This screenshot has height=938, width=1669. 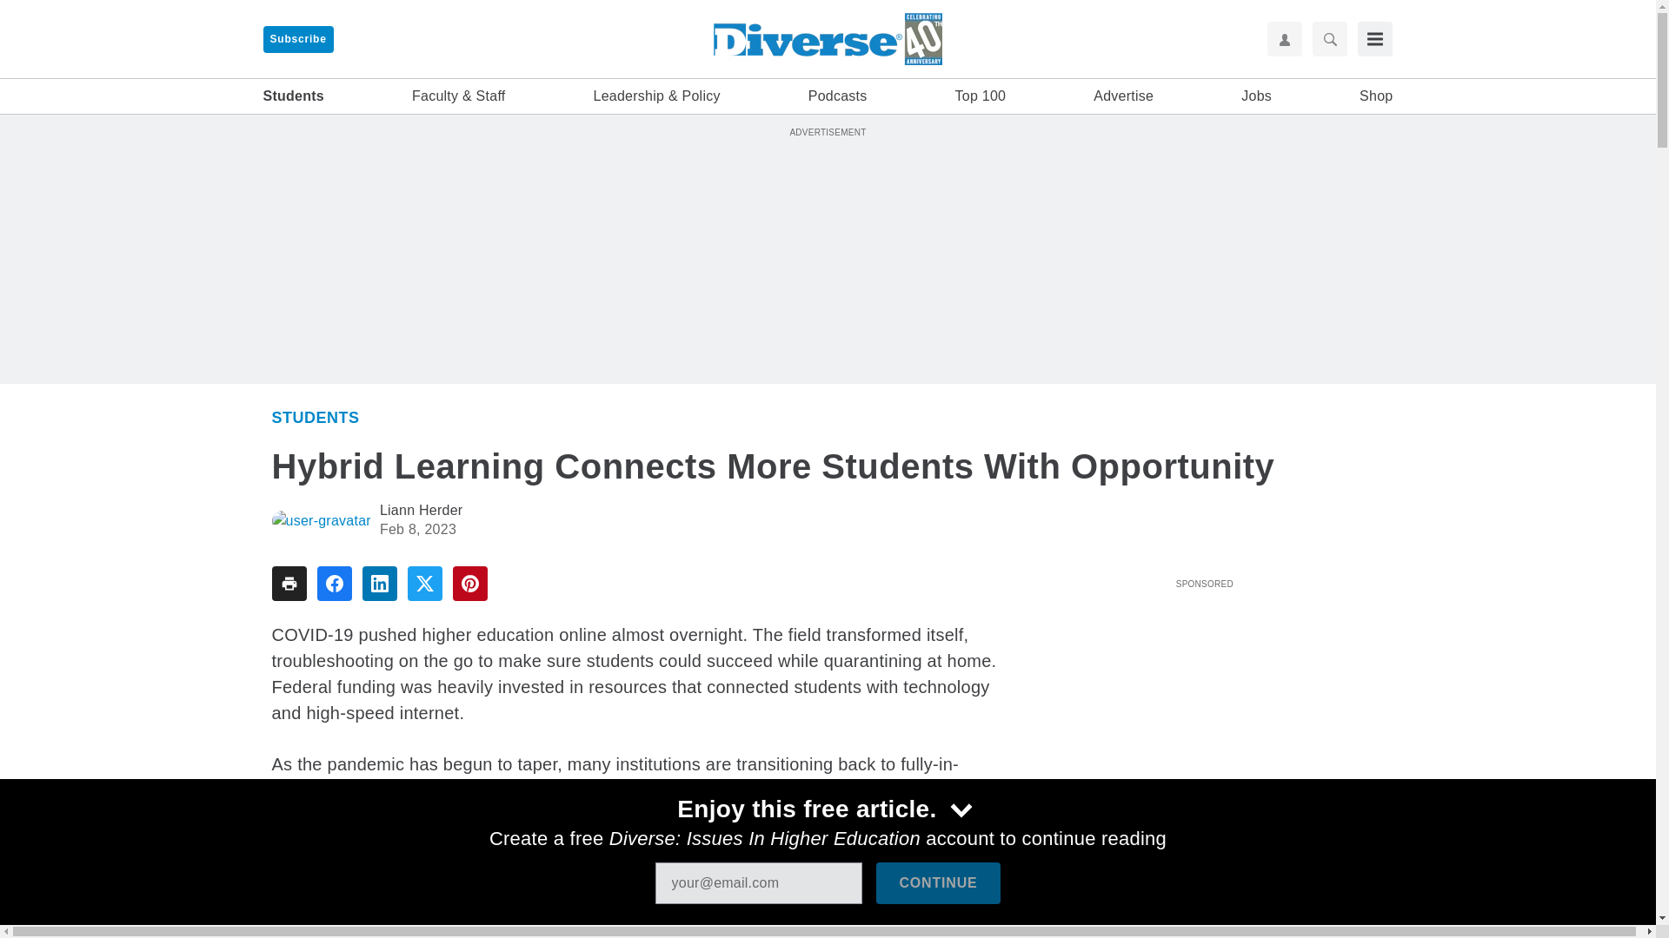 What do you see at coordinates (297, 39) in the screenshot?
I see `Subscribe` at bounding box center [297, 39].